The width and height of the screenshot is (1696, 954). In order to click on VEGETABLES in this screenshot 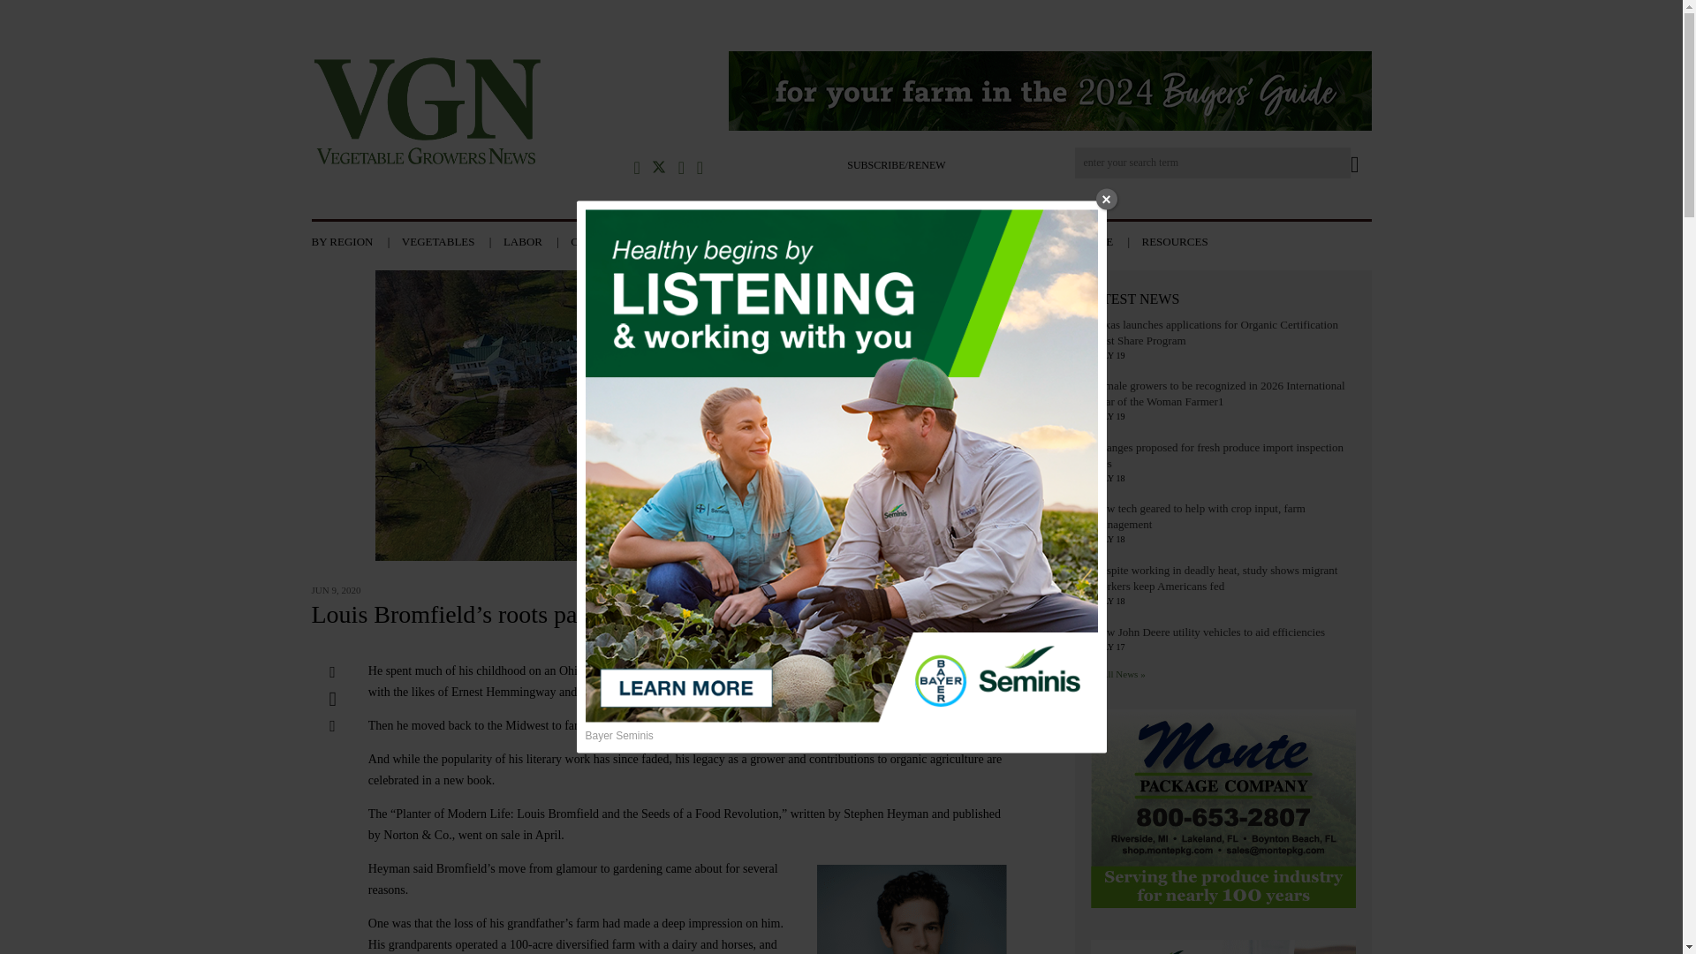, I will do `click(450, 240)`.